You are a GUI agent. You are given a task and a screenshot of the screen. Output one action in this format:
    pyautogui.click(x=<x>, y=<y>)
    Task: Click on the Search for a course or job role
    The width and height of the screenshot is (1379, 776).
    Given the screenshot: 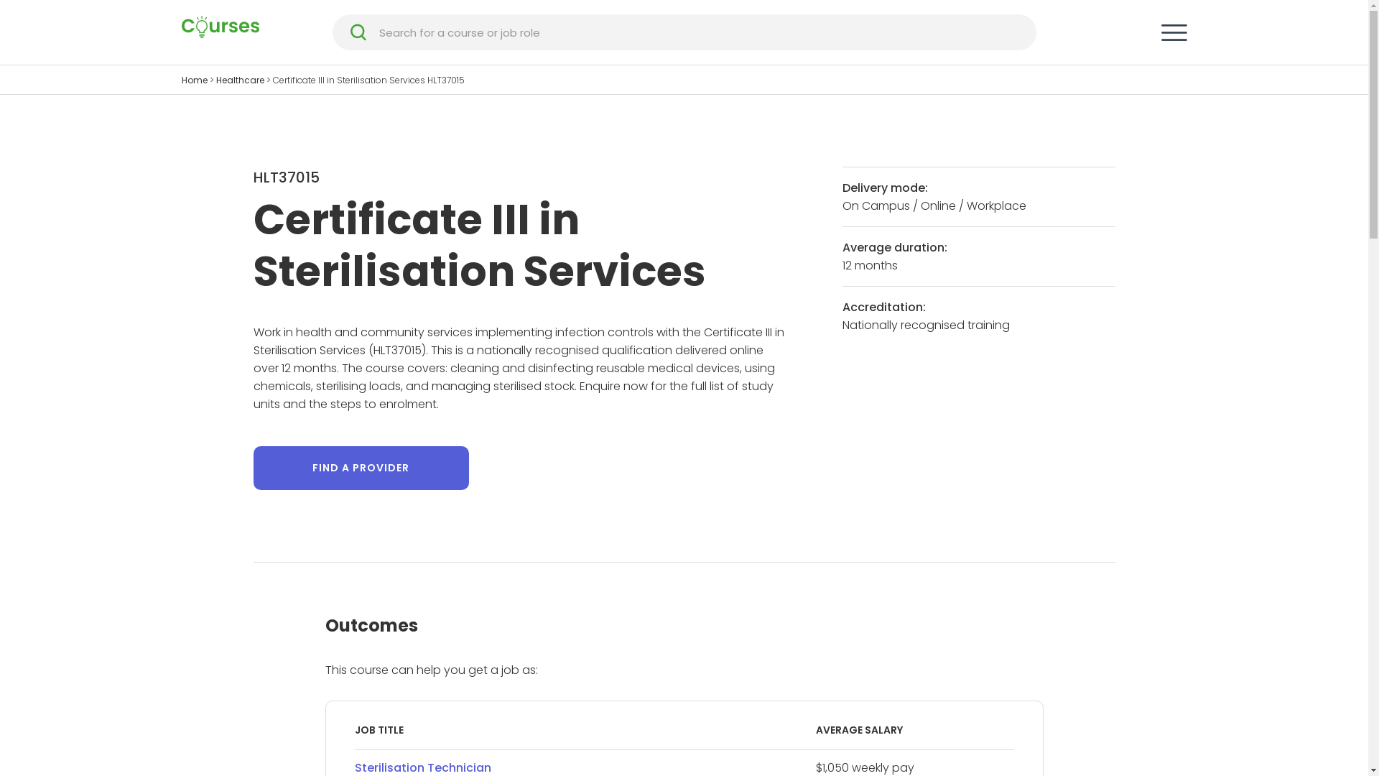 What is the action you would take?
    pyautogui.click(x=700, y=32)
    